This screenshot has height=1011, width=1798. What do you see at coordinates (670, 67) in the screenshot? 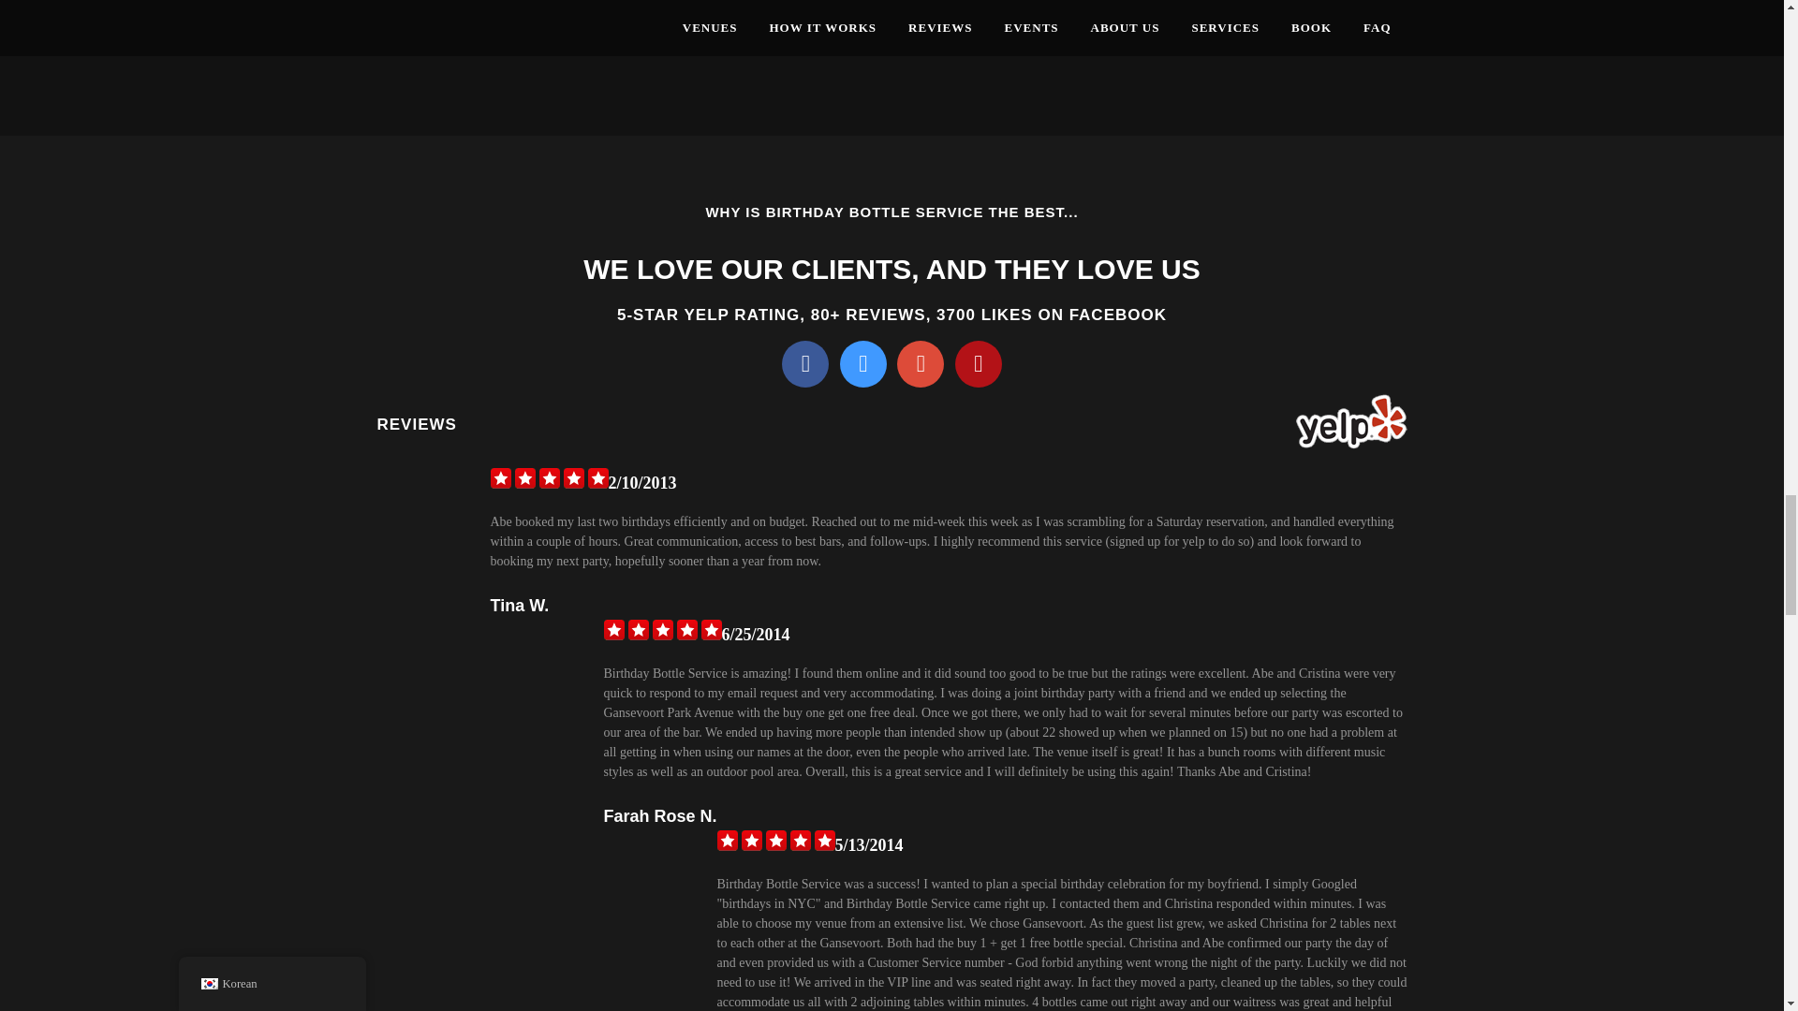
I see `Taj Lounge 5` at bounding box center [670, 67].